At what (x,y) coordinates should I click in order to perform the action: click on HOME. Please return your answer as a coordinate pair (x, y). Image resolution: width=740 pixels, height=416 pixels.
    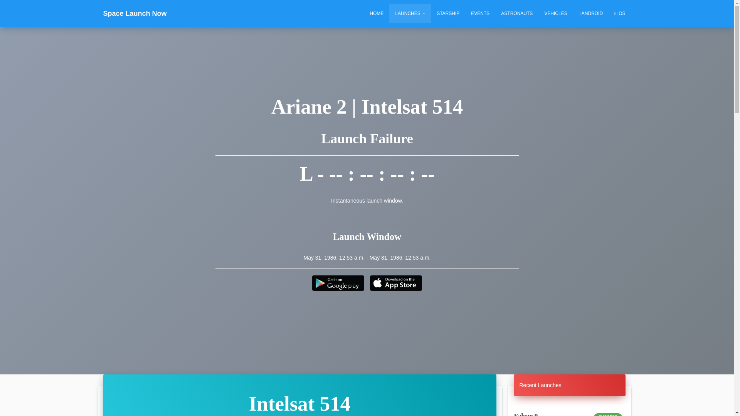
    Looking at the image, I should click on (376, 13).